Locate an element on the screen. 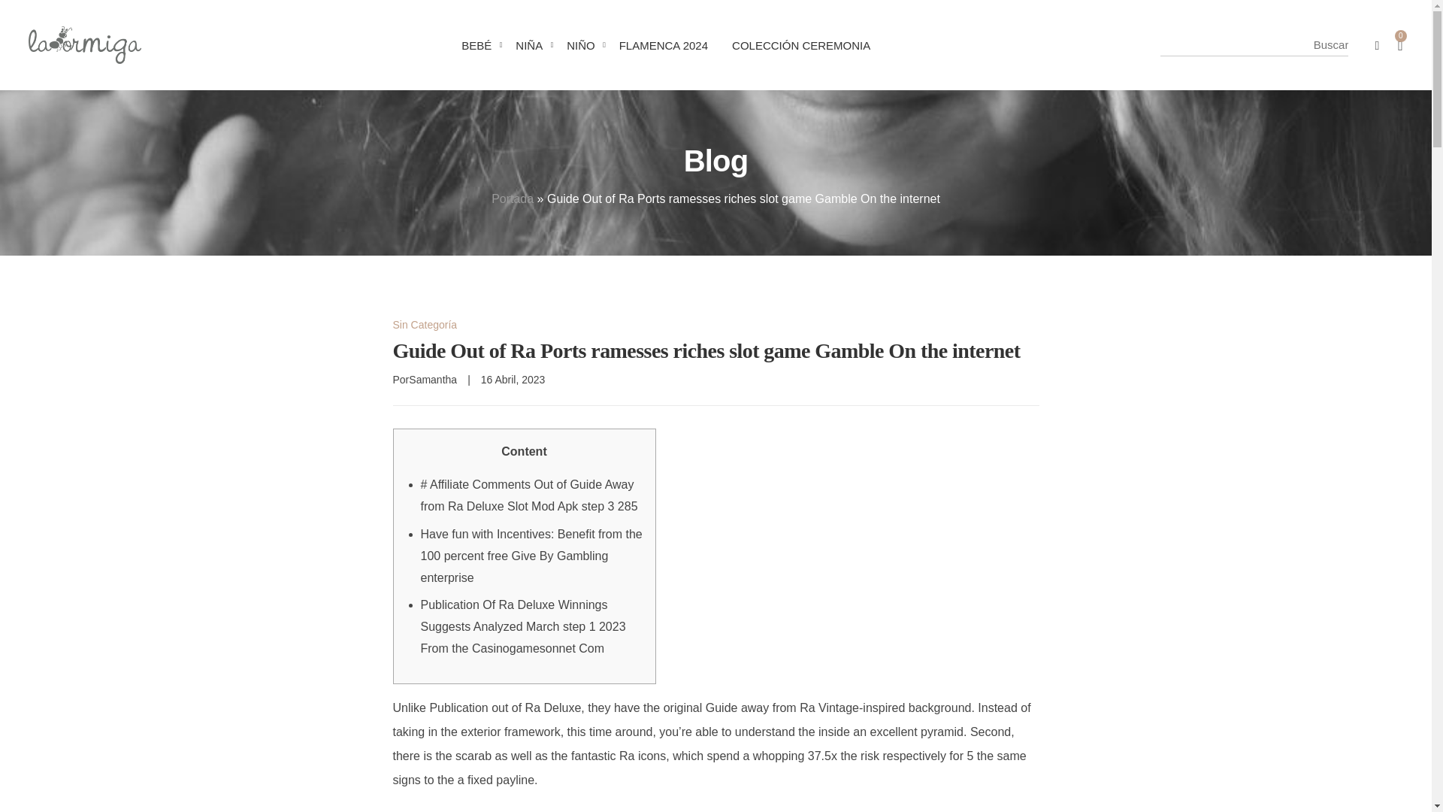 Image resolution: width=1443 pixels, height=812 pixels. Samantha is located at coordinates (433, 379).